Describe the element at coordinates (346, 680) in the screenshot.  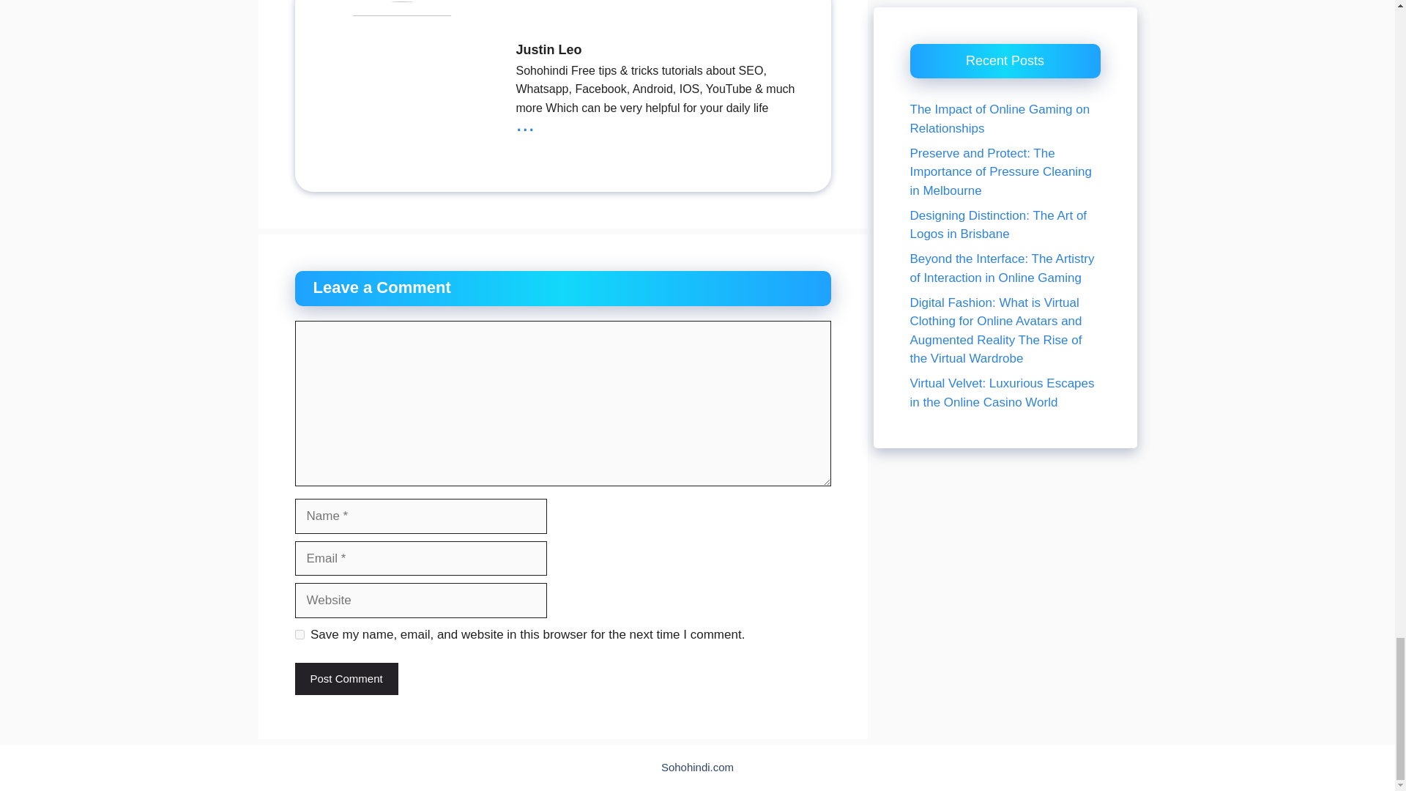
I see `Post Comment` at that location.